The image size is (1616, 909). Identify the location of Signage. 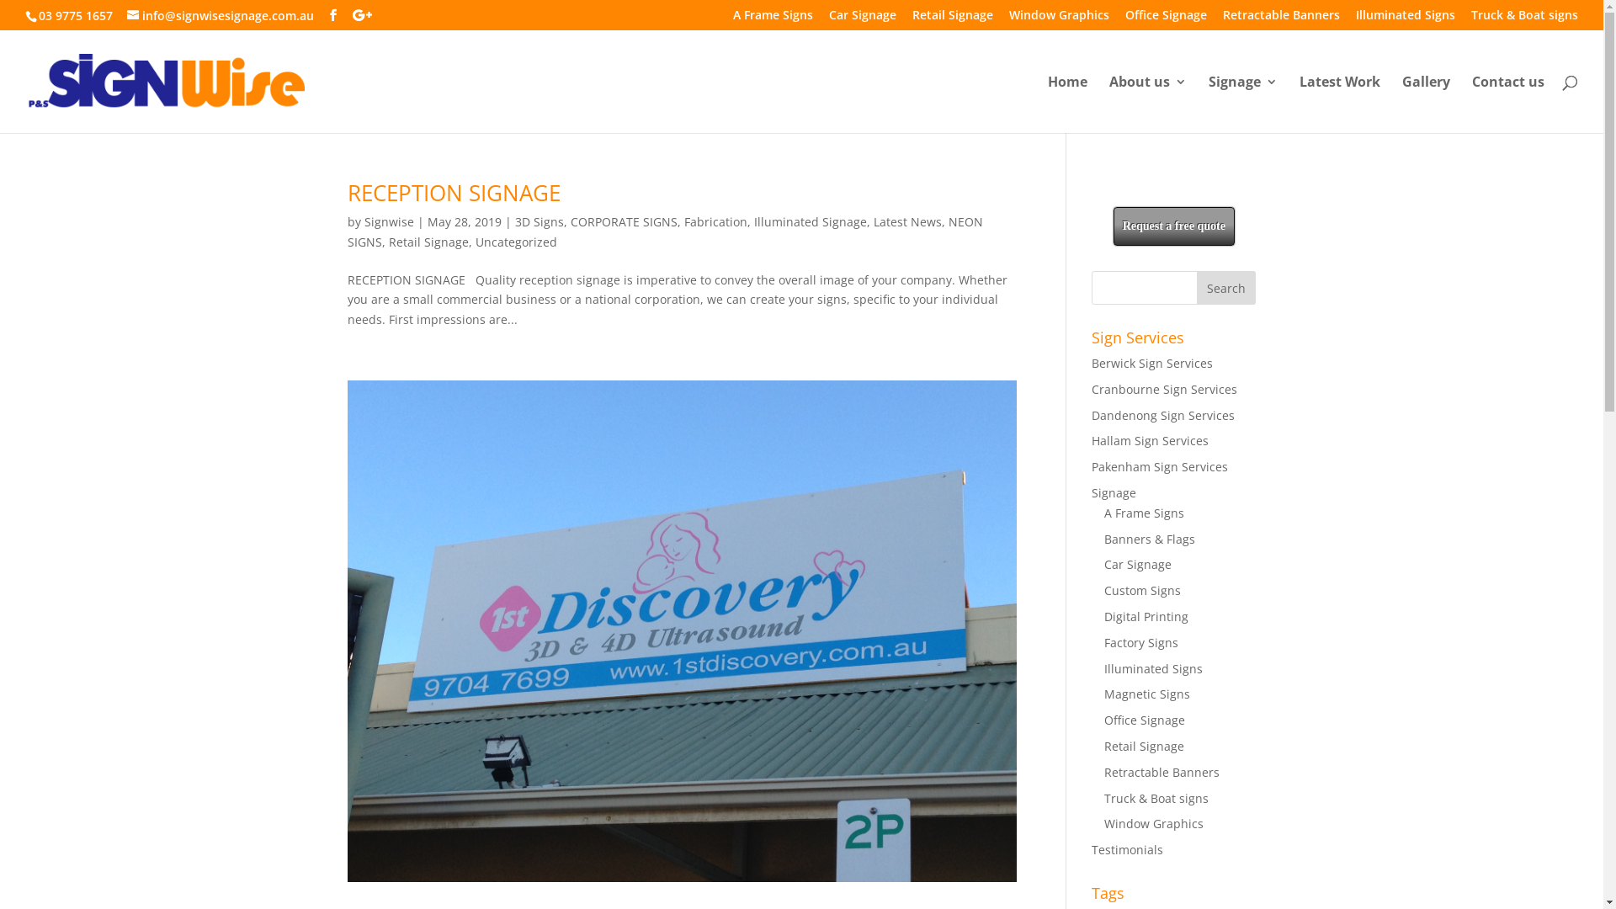
(1114, 493).